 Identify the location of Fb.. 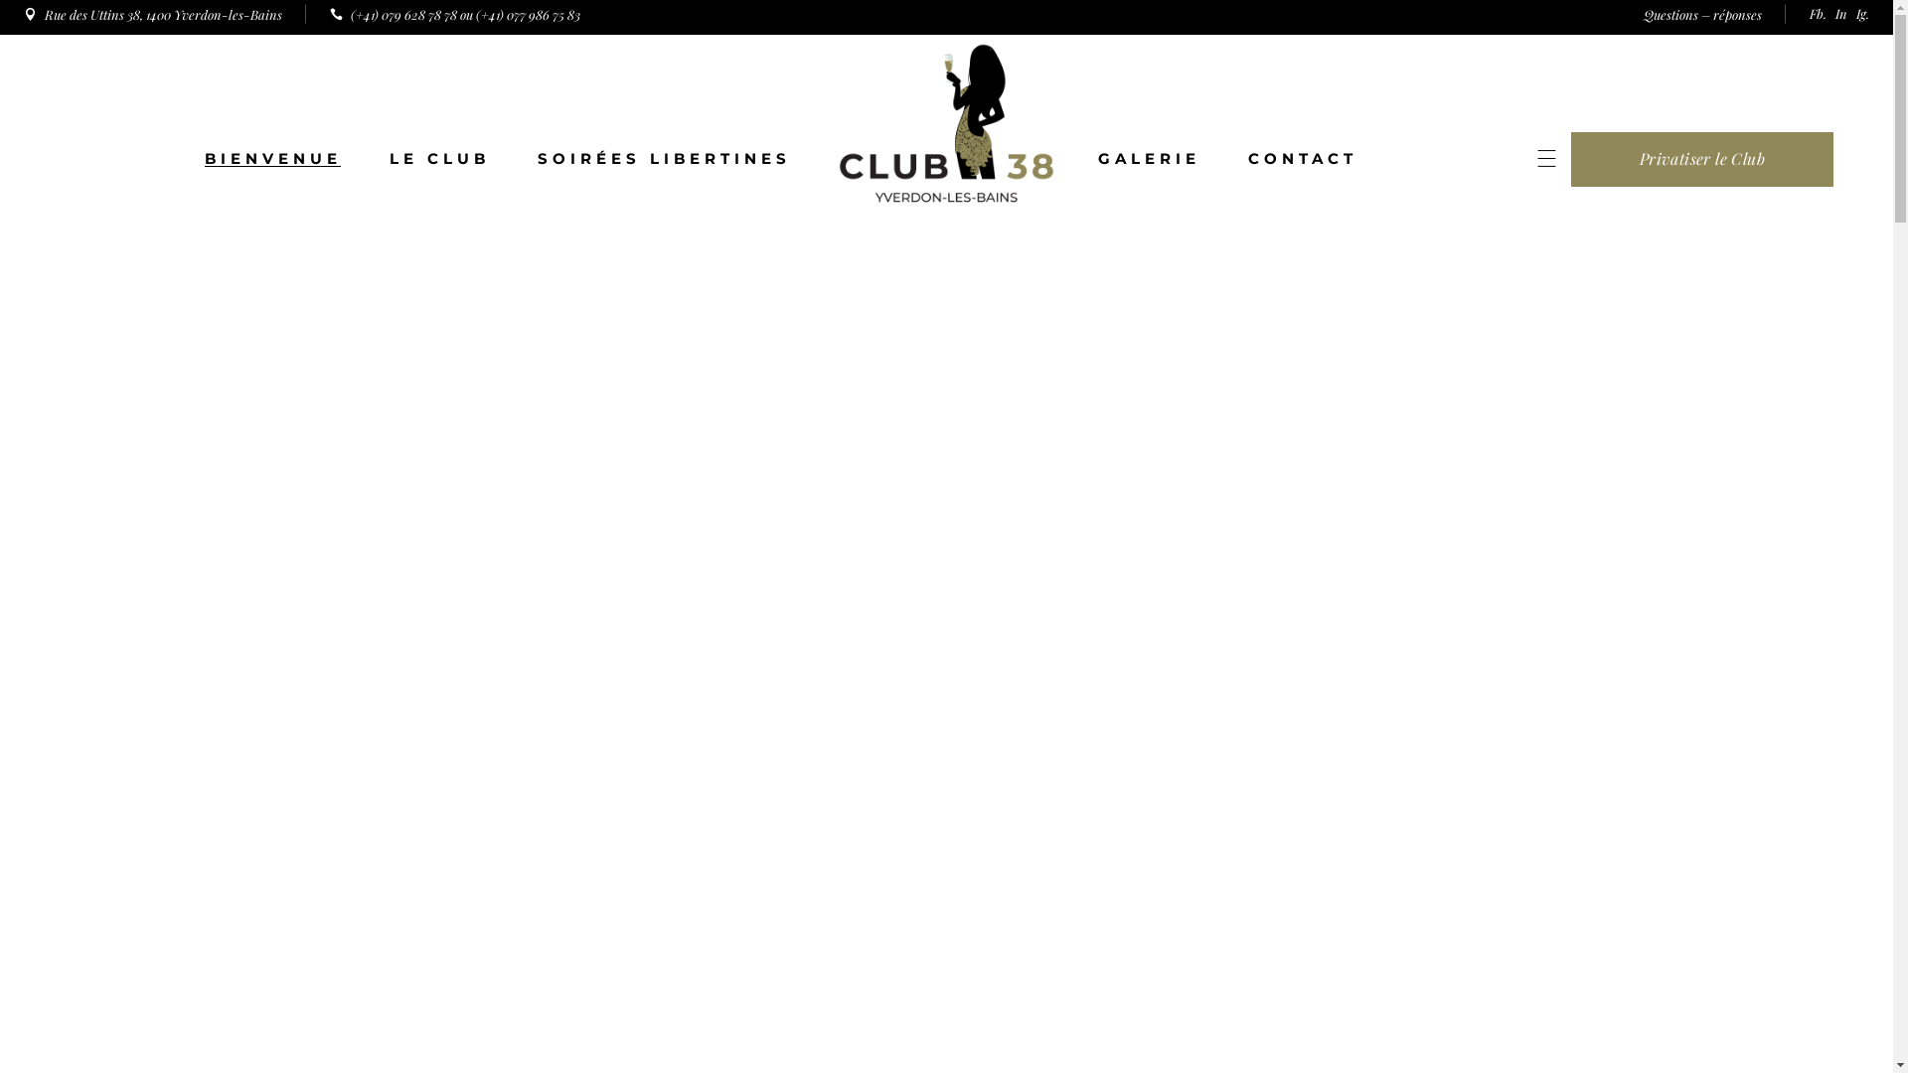
(1819, 14).